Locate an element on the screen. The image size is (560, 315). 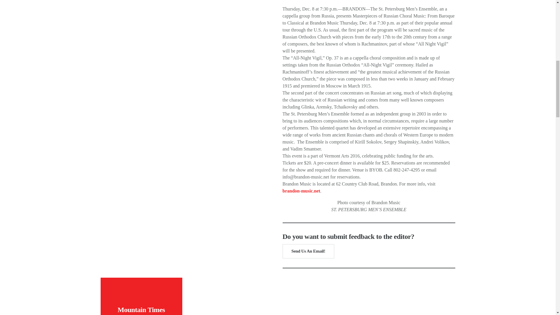
brandon-music.net is located at coordinates (301, 191).